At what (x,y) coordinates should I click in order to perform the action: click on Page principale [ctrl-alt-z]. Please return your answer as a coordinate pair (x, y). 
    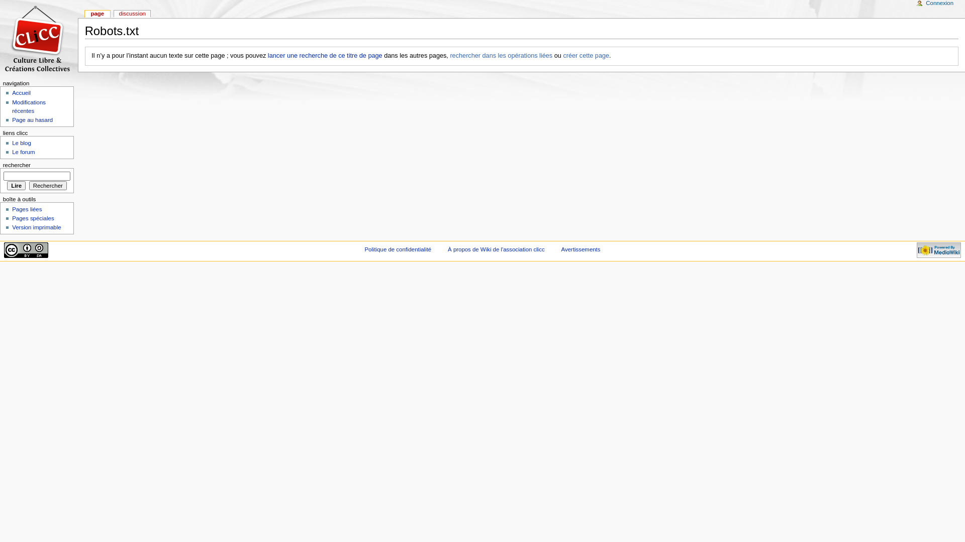
    Looking at the image, I should click on (39, 39).